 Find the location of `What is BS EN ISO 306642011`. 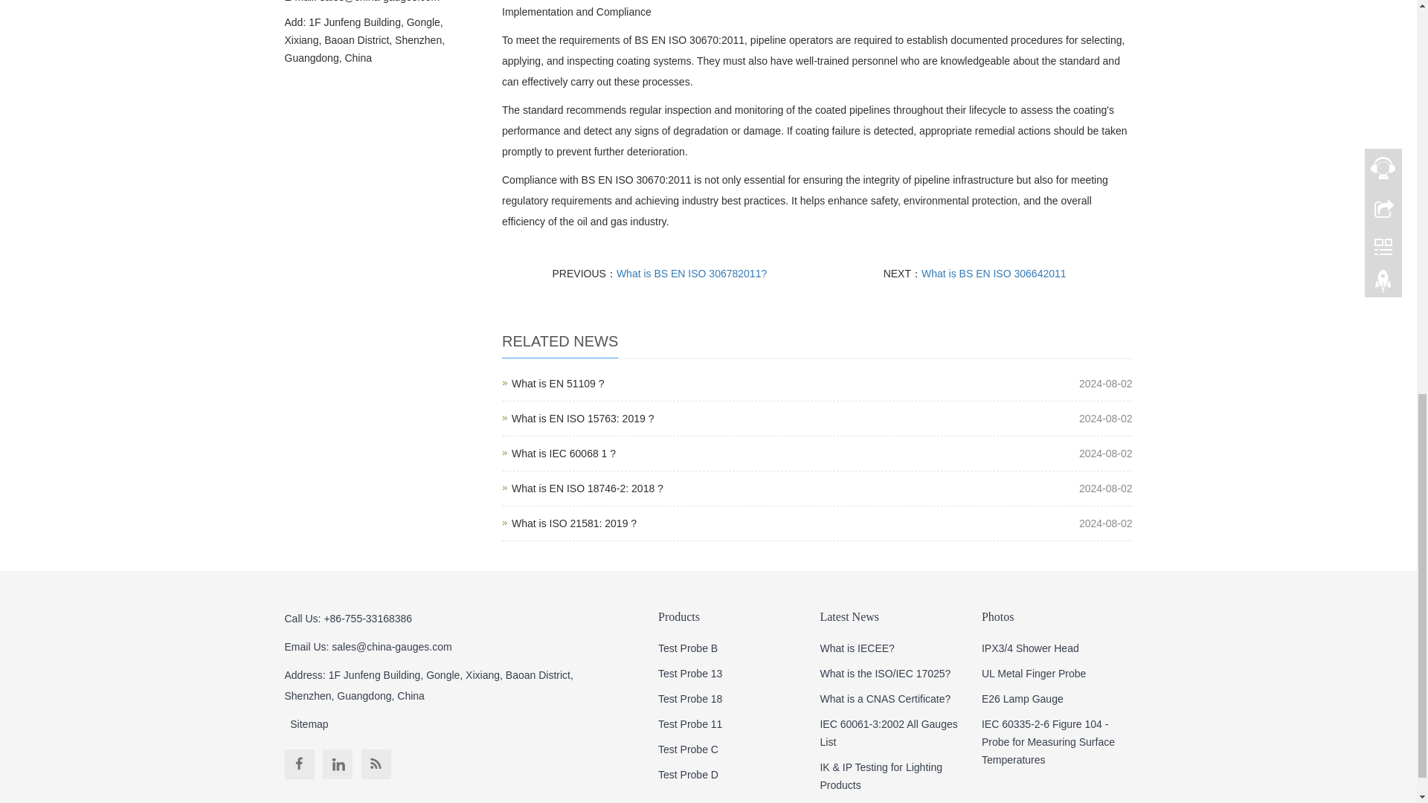

What is BS EN ISO 306642011 is located at coordinates (994, 273).